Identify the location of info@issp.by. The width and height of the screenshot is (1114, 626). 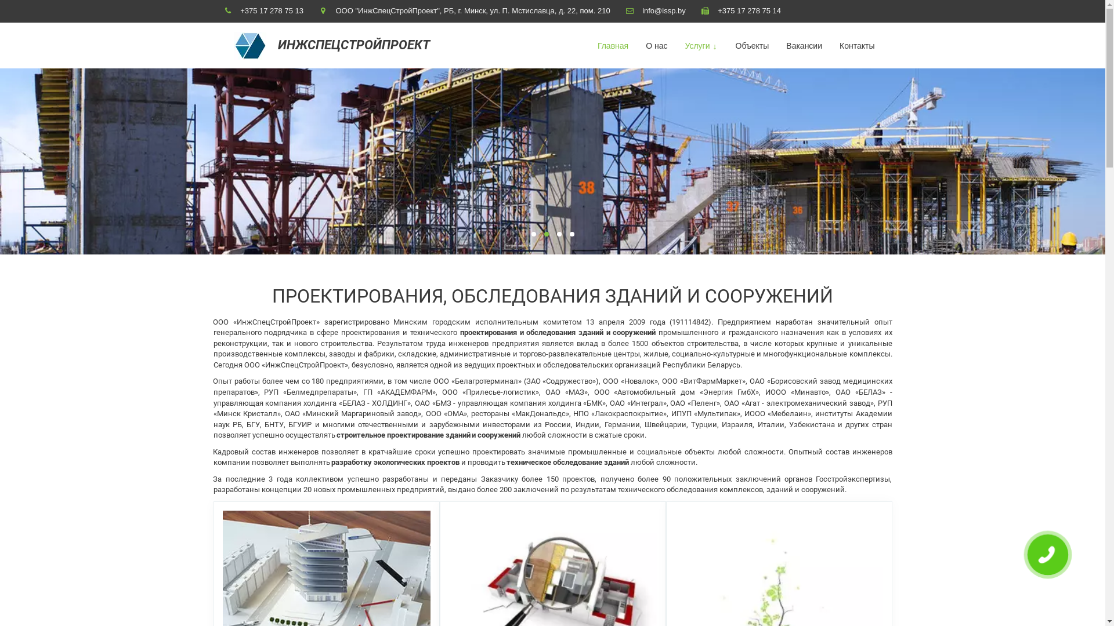
(664, 10).